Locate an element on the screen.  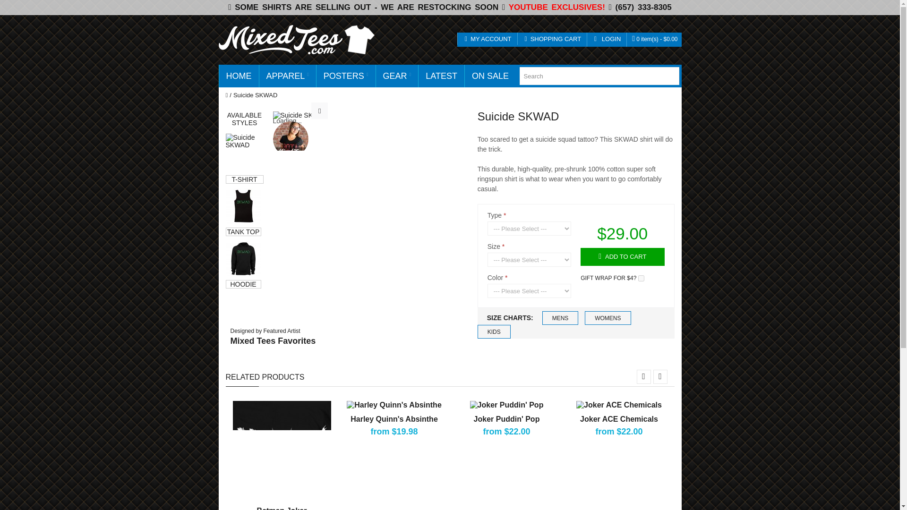
HOME is located at coordinates (239, 76).